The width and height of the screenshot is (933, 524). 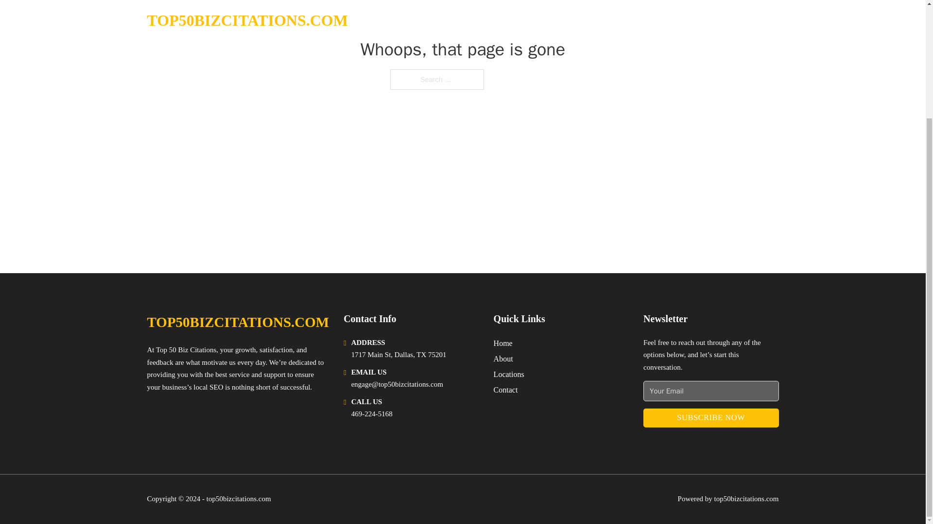 I want to click on About, so click(x=503, y=358).